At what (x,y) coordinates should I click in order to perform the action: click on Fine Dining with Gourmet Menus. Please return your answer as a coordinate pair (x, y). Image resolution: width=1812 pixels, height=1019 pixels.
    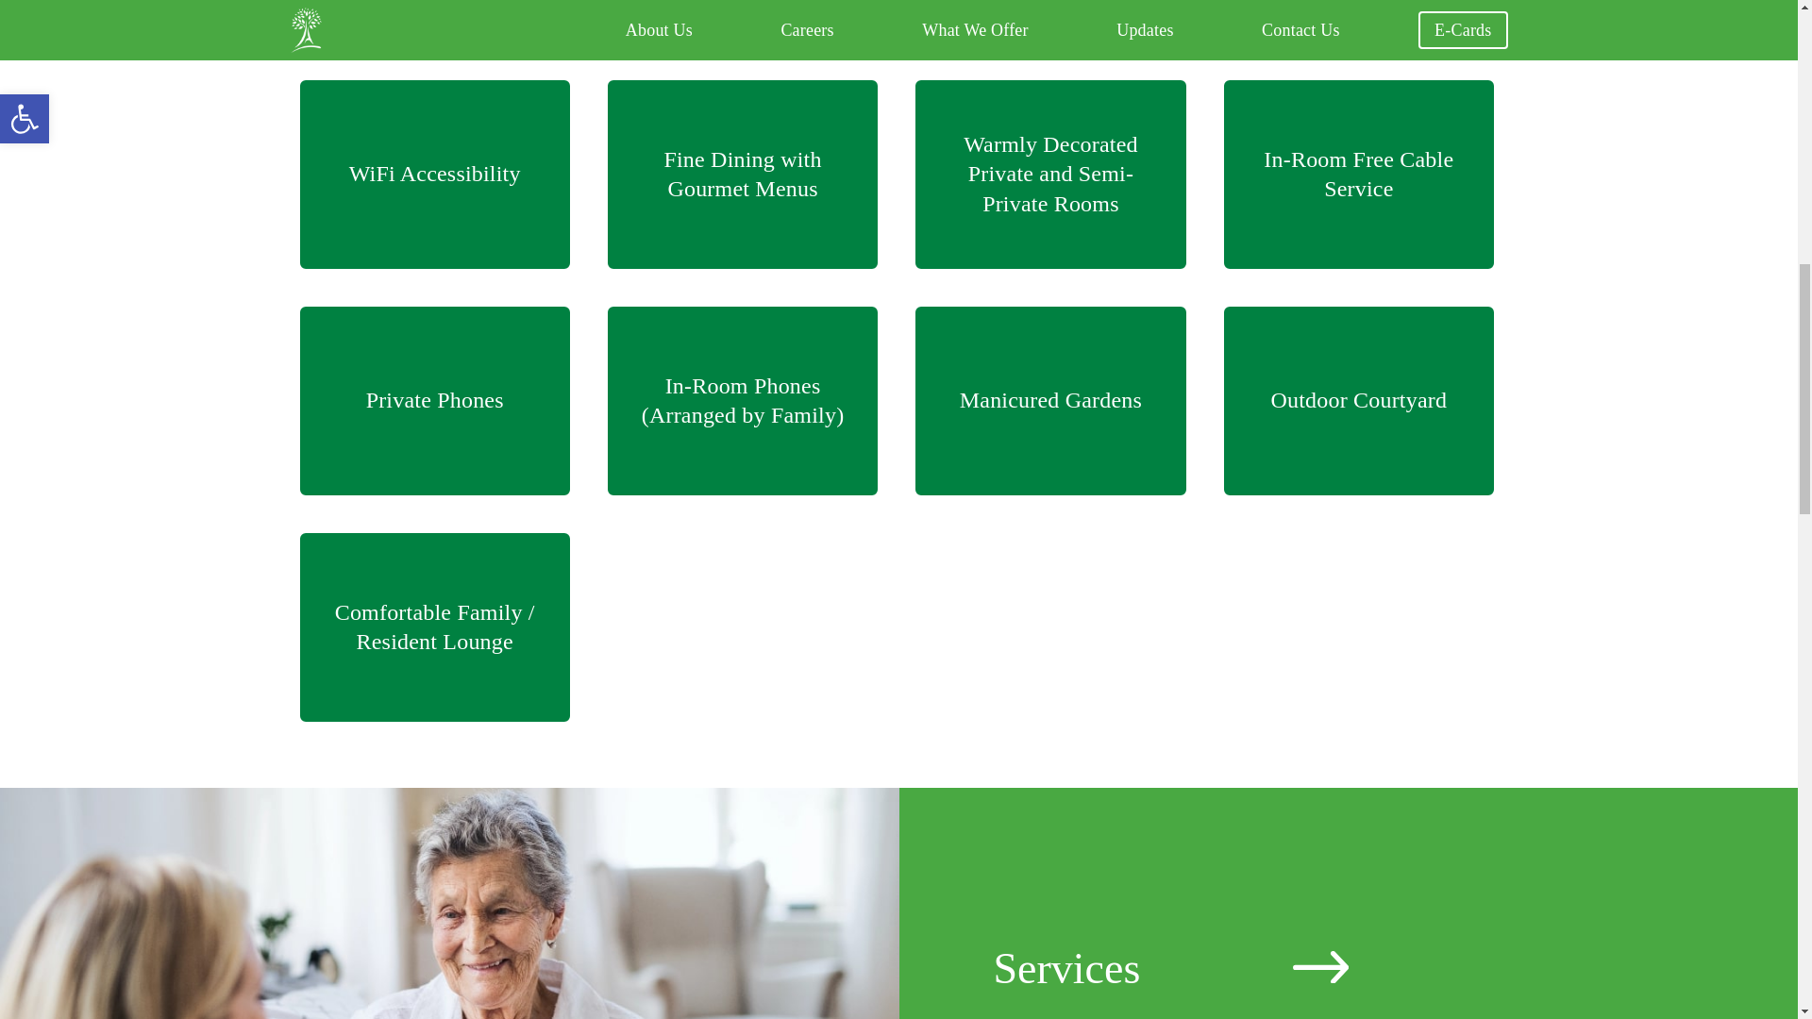
    Looking at the image, I should click on (742, 174).